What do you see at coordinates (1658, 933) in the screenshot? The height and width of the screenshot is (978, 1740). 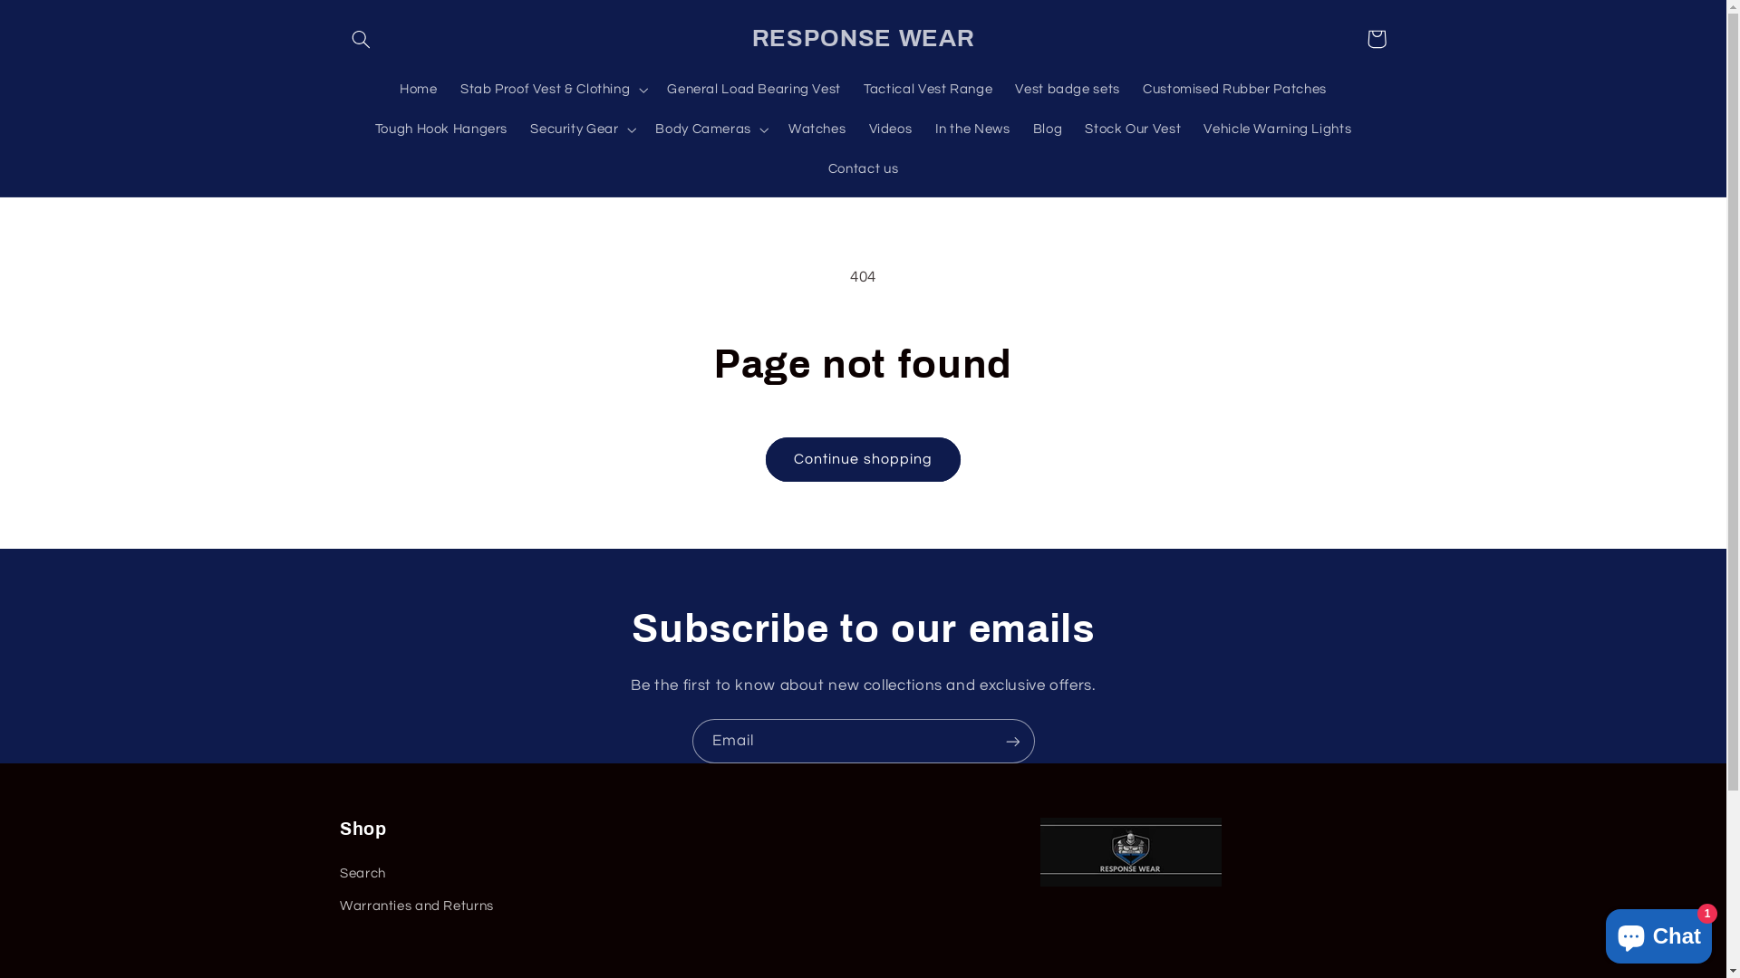 I see `Shopify online store chat` at bounding box center [1658, 933].